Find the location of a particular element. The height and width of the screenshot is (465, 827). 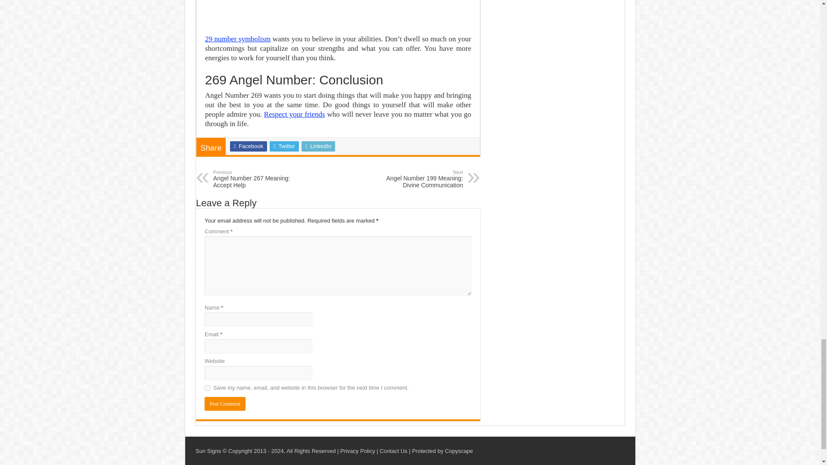

Post Comment is located at coordinates (207, 388).